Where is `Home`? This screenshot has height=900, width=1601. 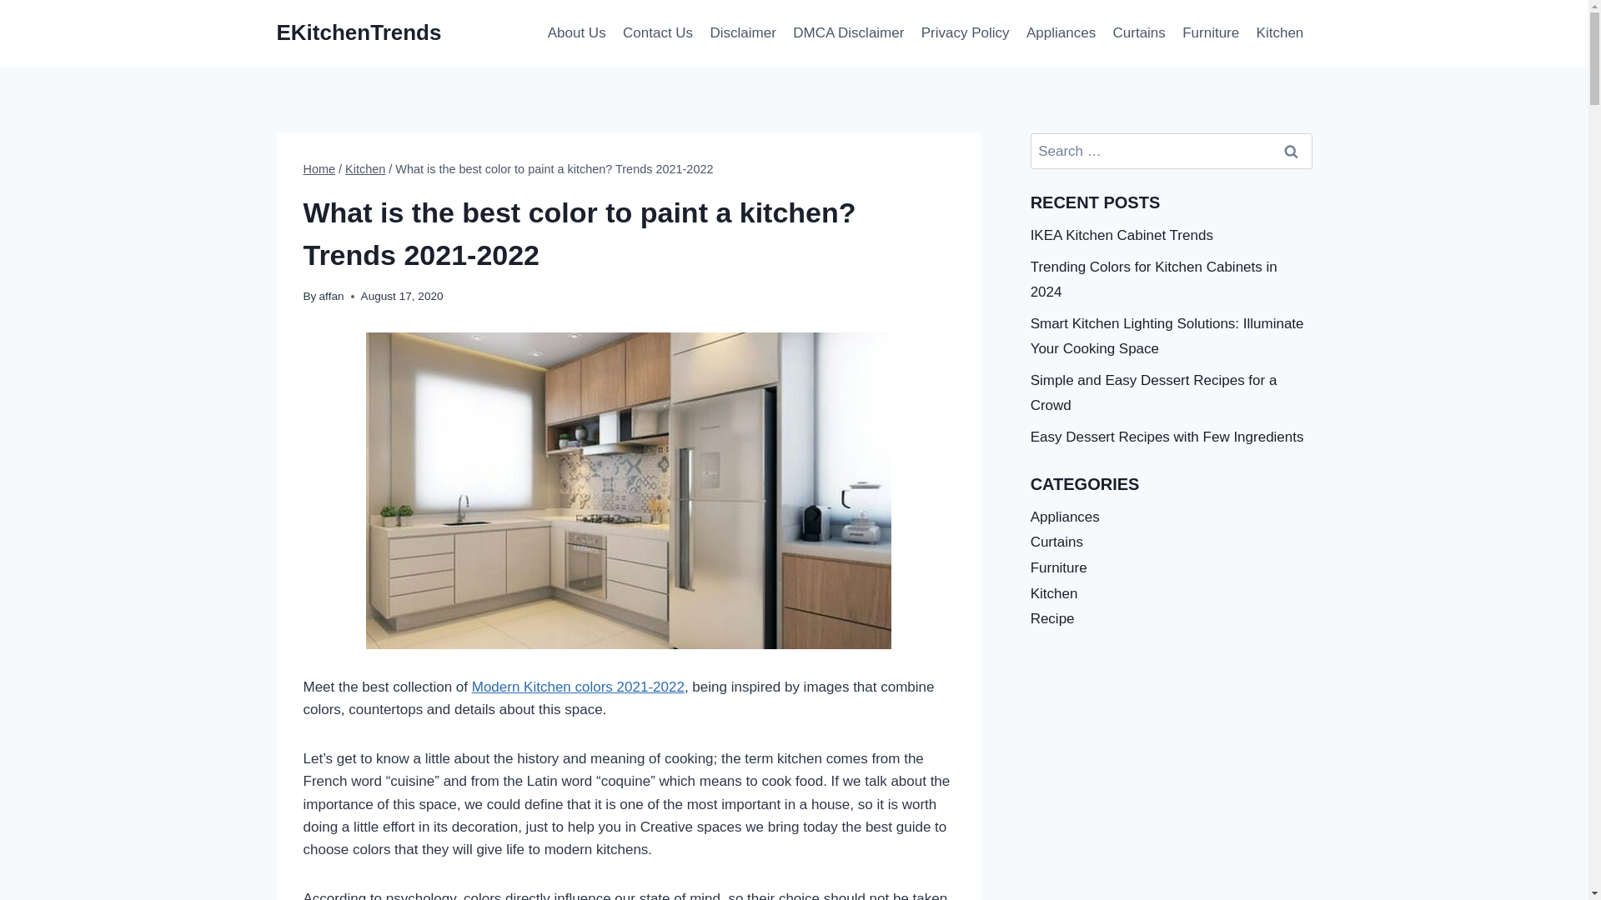 Home is located at coordinates (320, 168).